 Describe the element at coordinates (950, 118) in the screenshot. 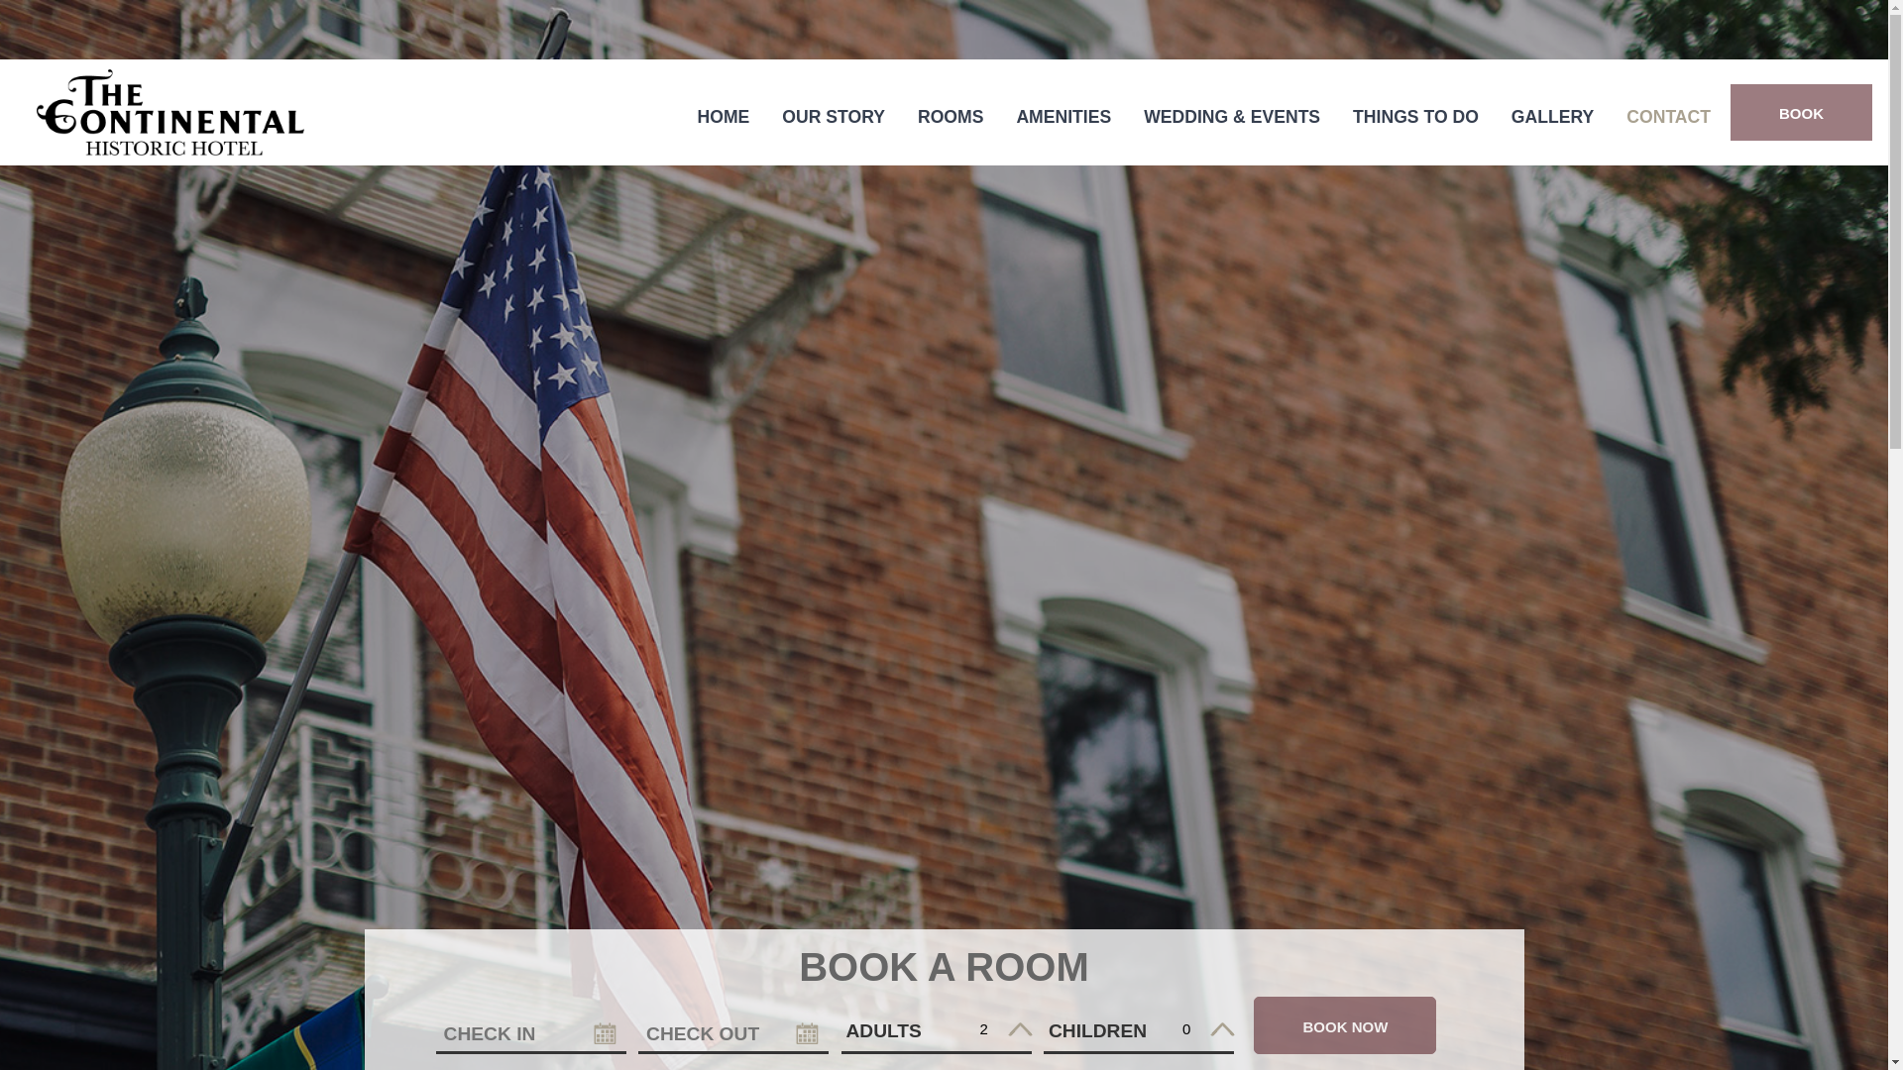

I see `ROOMS` at that location.